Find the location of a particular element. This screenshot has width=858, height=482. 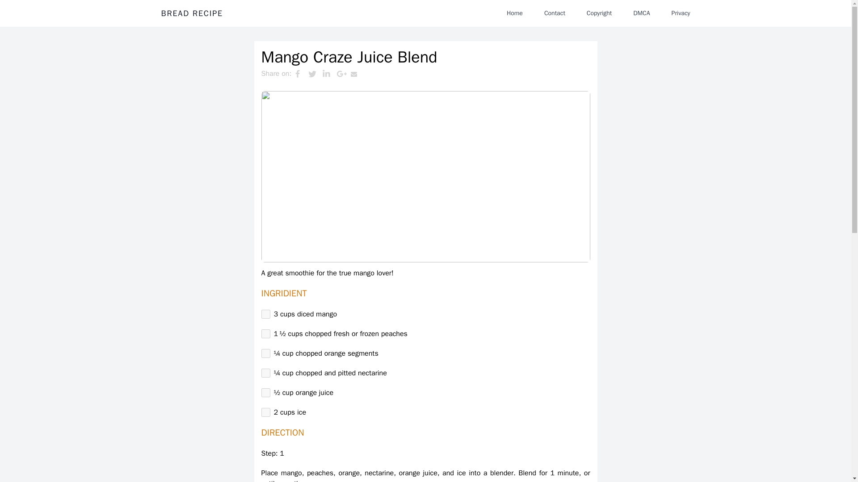

BREAD RECIPE is located at coordinates (191, 13).